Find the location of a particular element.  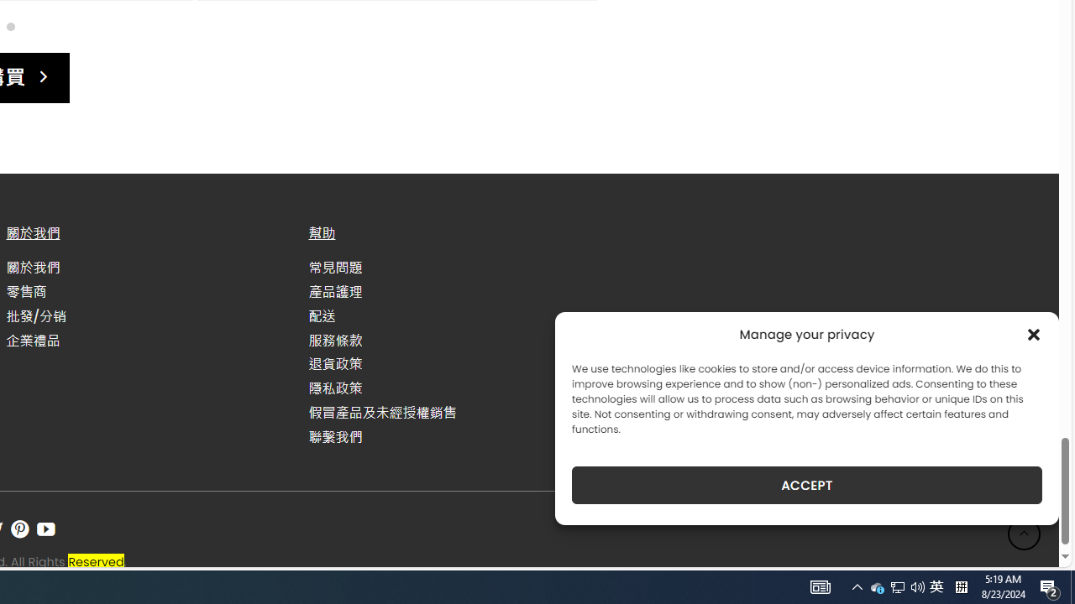

Go to top is located at coordinates (1025, 534).